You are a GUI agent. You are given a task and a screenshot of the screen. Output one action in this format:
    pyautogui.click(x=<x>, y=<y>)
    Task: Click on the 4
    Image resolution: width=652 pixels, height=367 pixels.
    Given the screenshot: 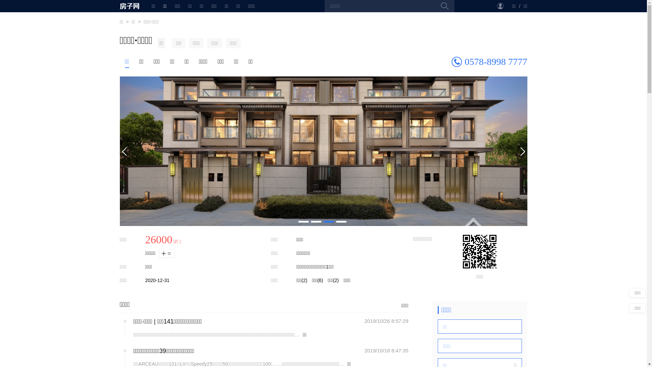 What is the action you would take?
    pyautogui.click(x=341, y=222)
    